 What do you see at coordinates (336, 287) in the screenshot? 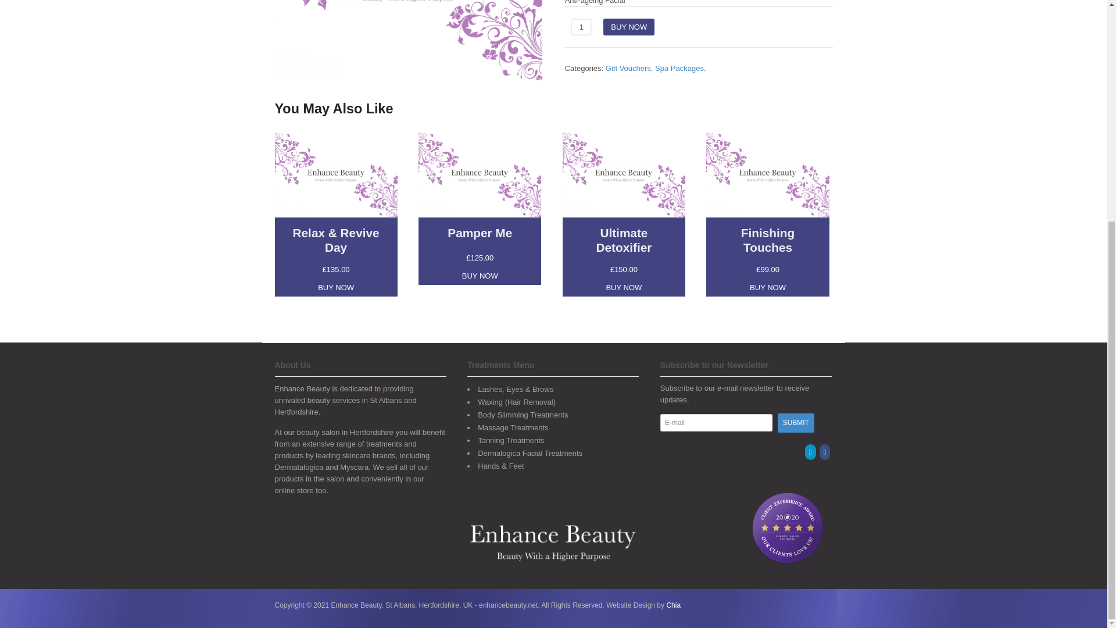
I see `BUY NOW` at bounding box center [336, 287].